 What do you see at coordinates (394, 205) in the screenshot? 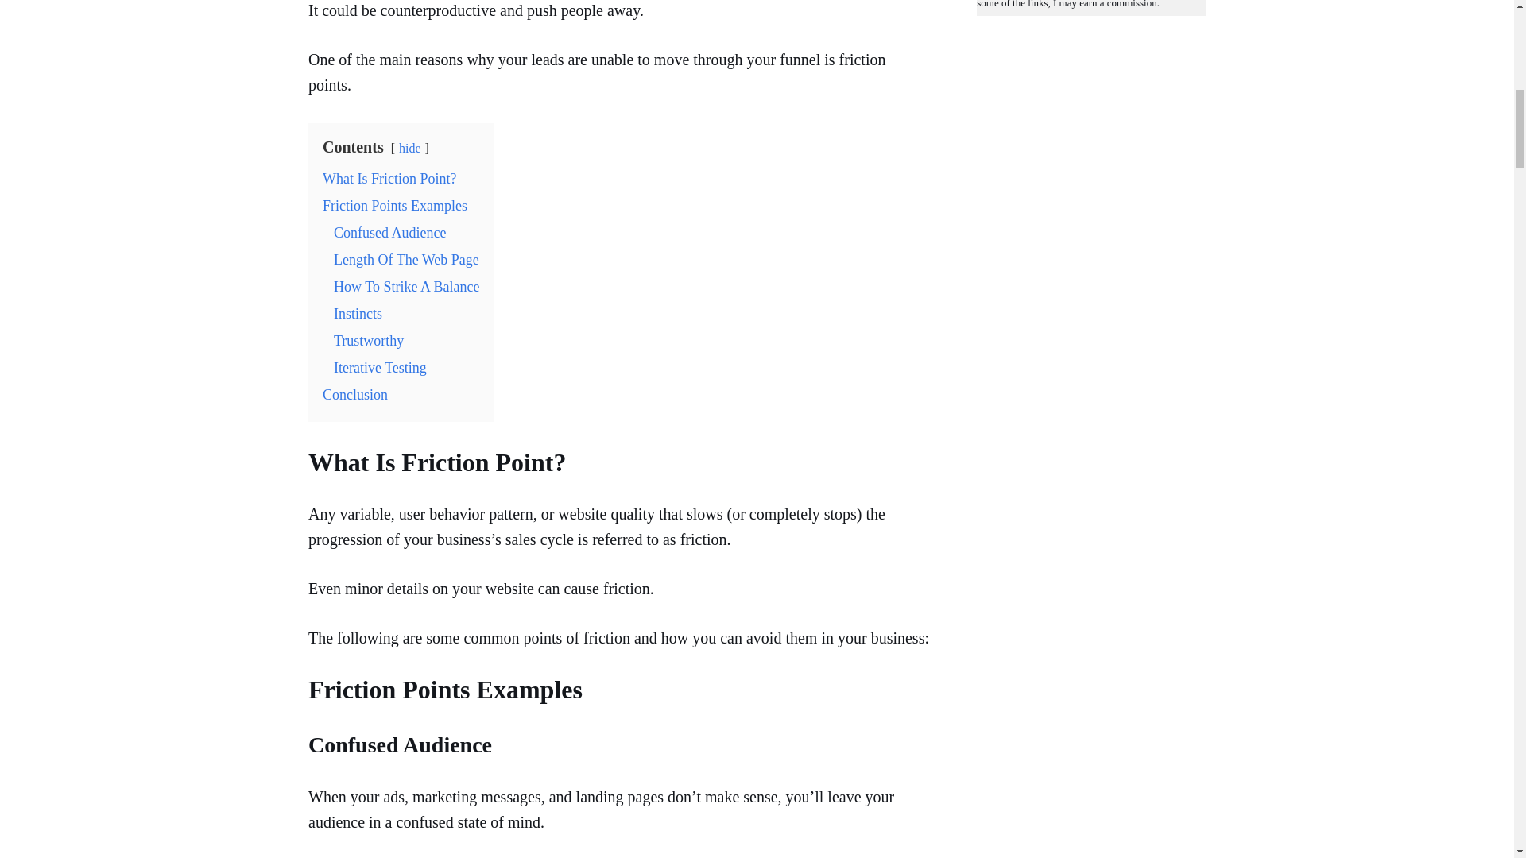
I see `Friction Points Examples` at bounding box center [394, 205].